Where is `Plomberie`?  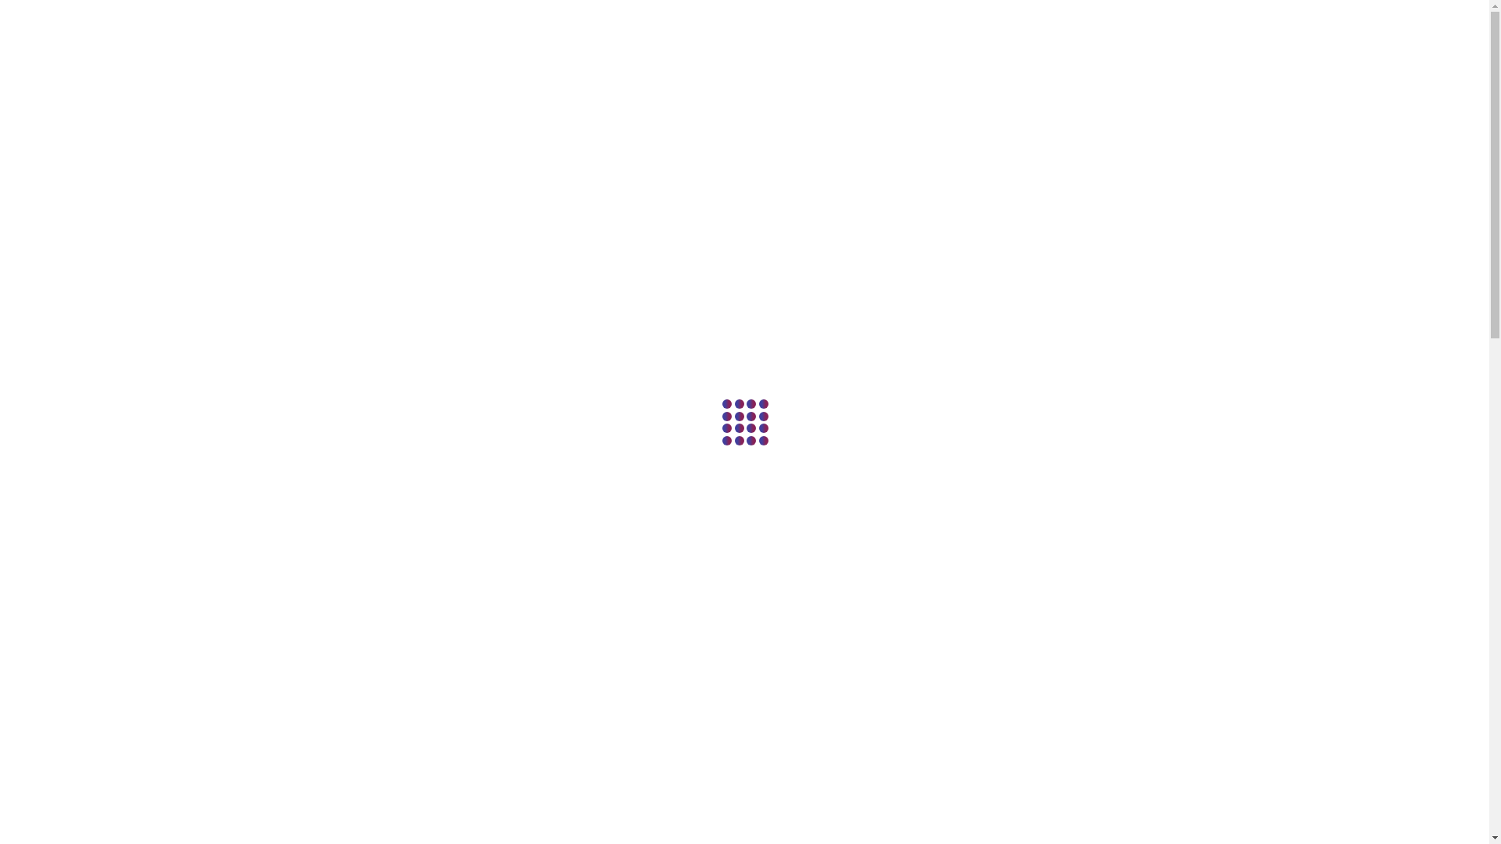 Plomberie is located at coordinates (460, 41).